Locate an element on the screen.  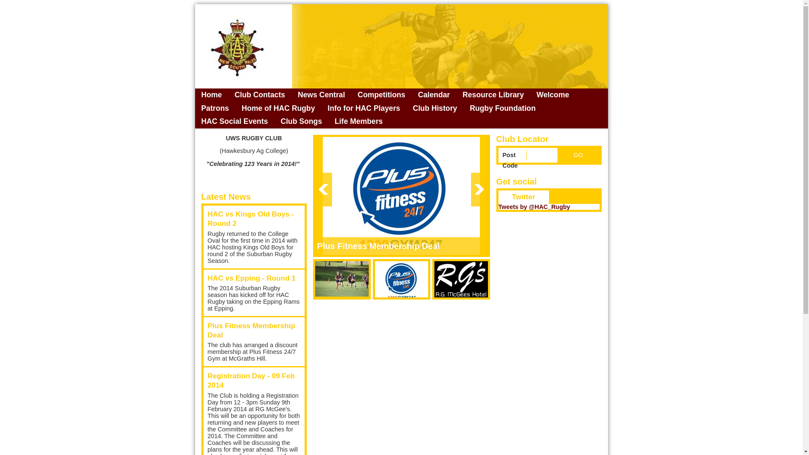
Club Songs is located at coordinates (301, 122).